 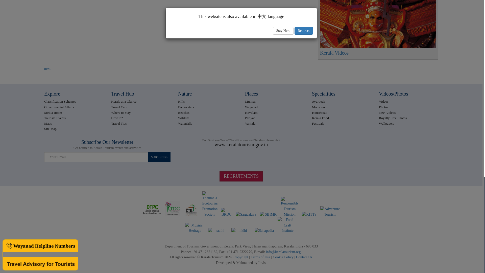 What do you see at coordinates (226, 212) in the screenshot?
I see `BRDC` at bounding box center [226, 212].